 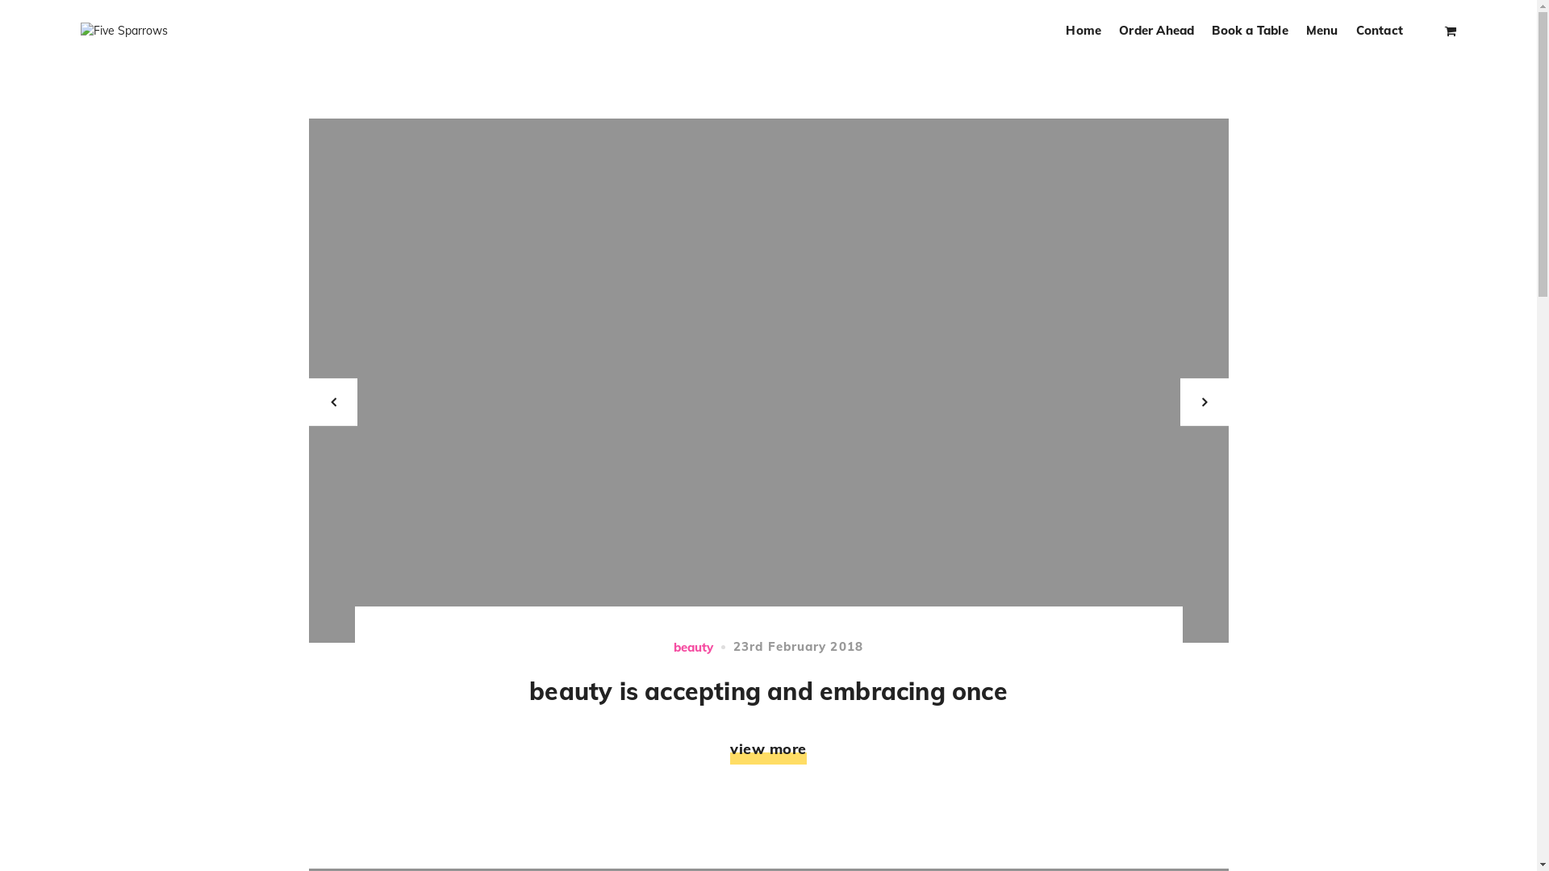 What do you see at coordinates (1322, 31) in the screenshot?
I see `Menu` at bounding box center [1322, 31].